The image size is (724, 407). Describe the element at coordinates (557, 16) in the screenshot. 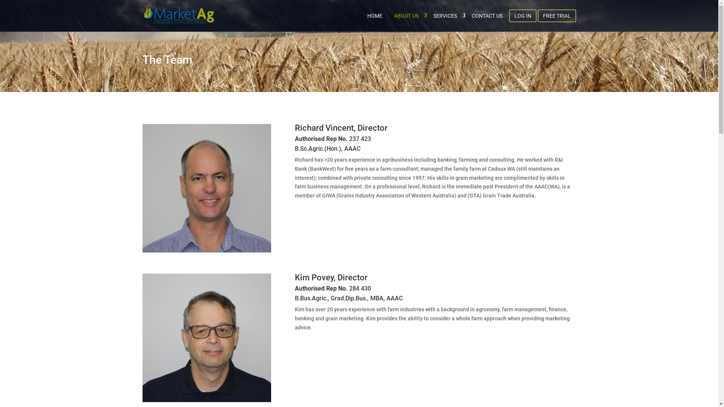

I see `FREE TRIAL` at that location.